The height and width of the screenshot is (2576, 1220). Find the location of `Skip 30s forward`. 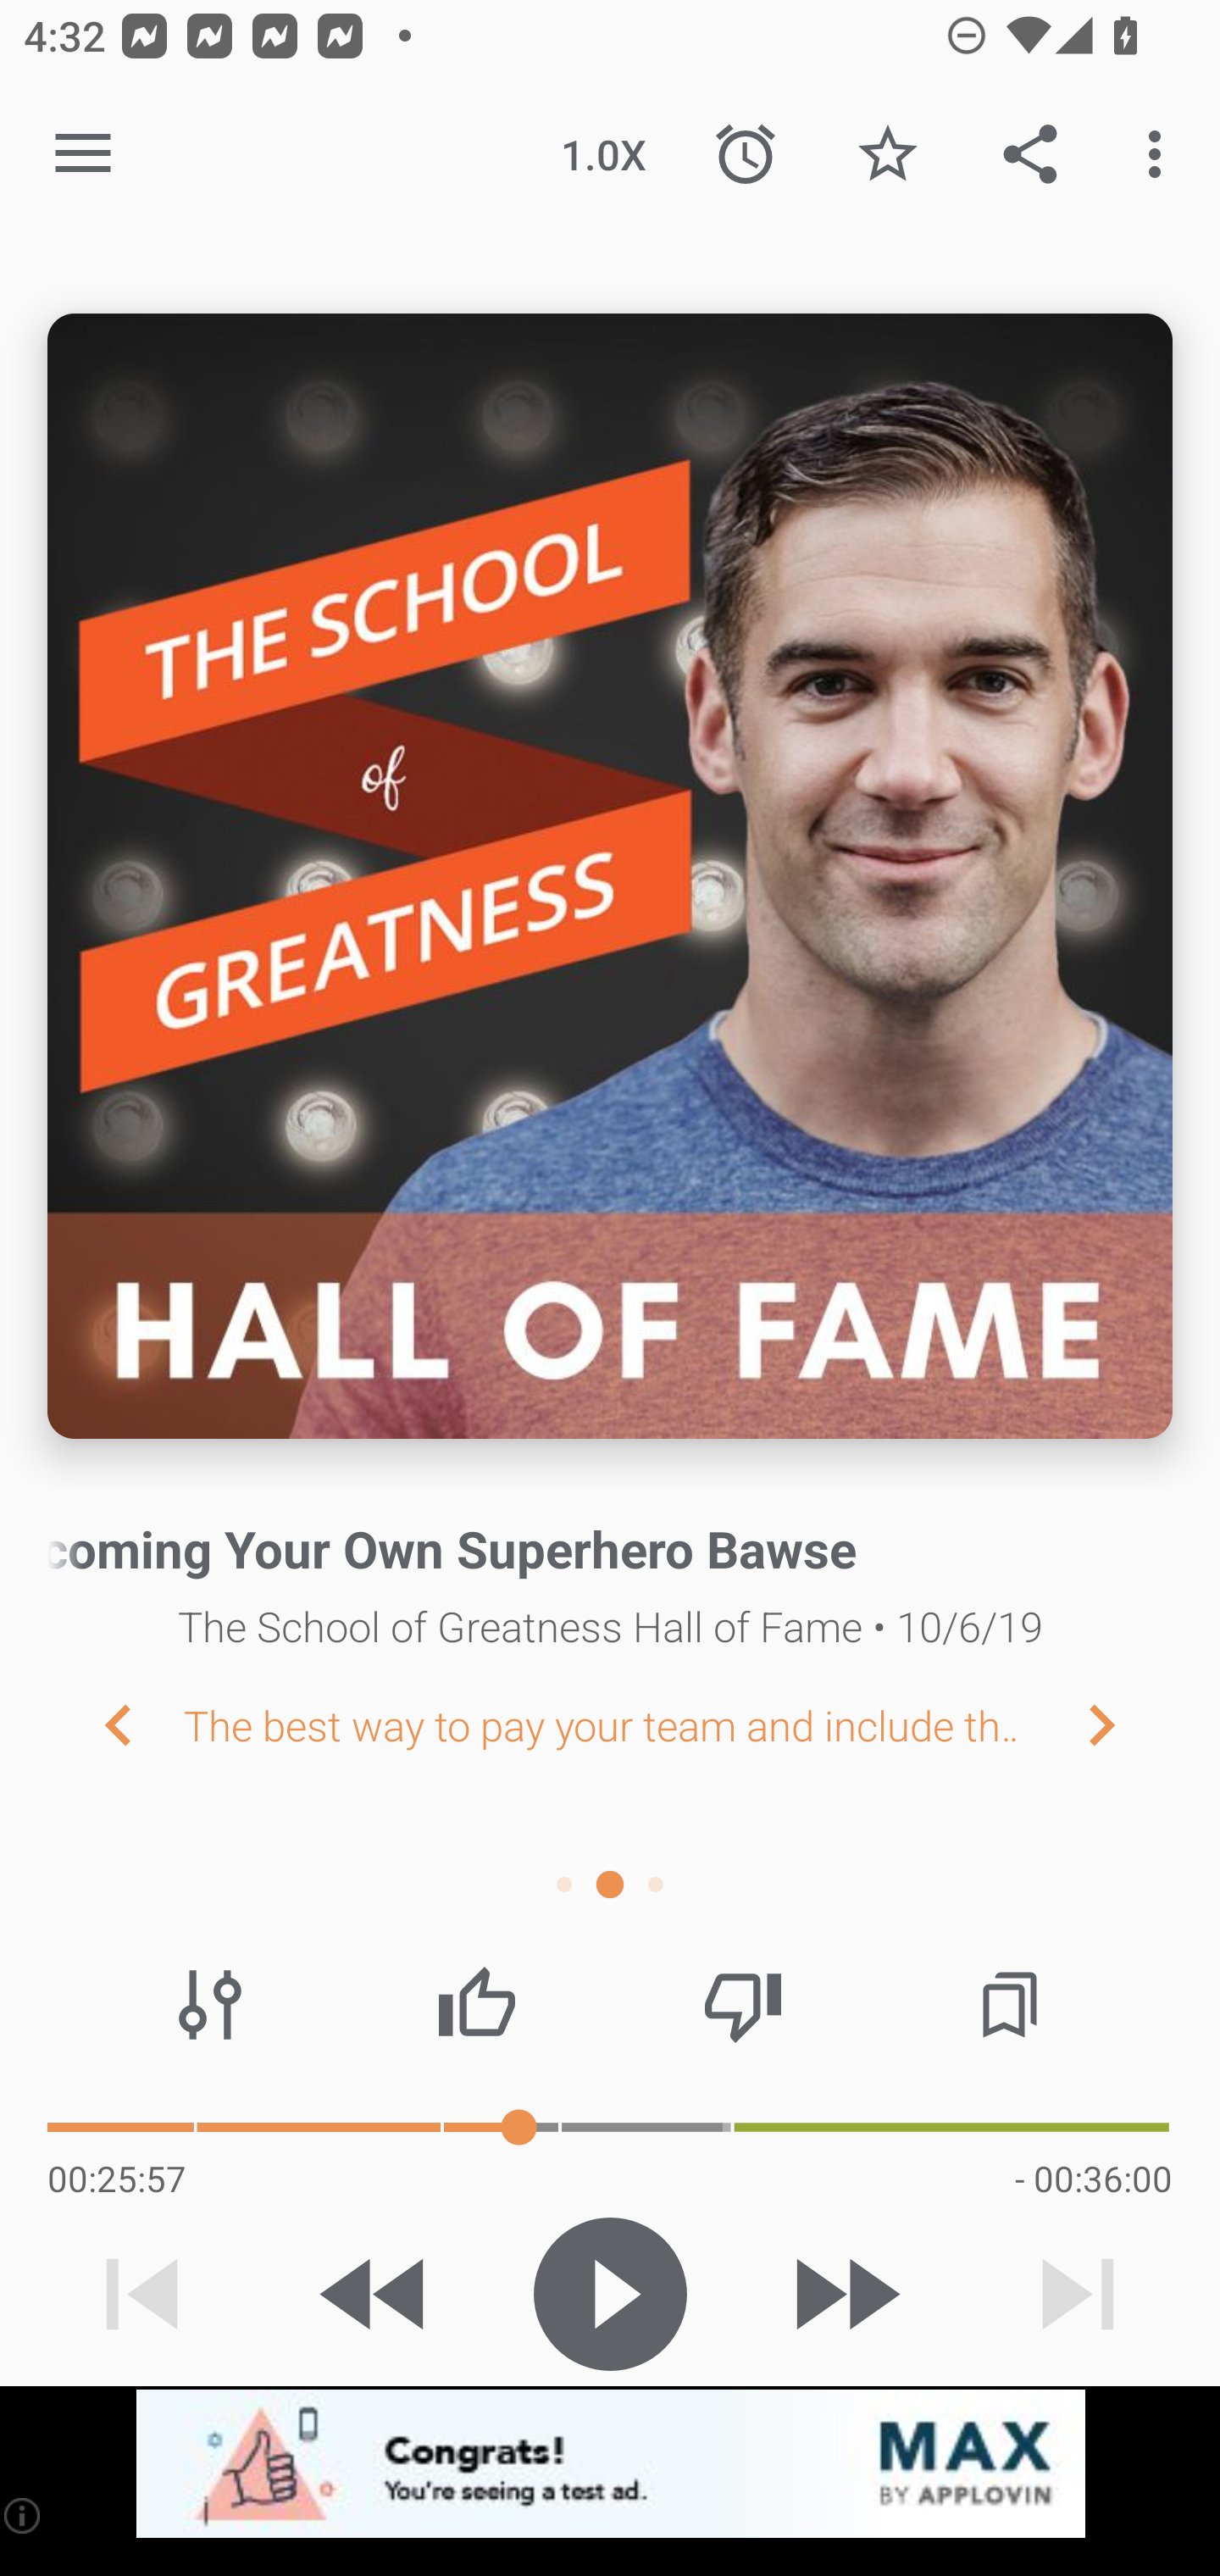

Skip 30s forward is located at coordinates (844, 2294).